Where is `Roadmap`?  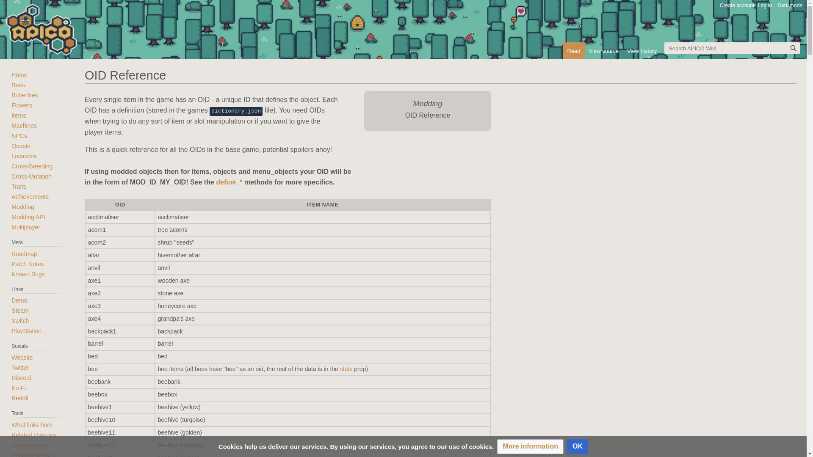 Roadmap is located at coordinates (25, 254).